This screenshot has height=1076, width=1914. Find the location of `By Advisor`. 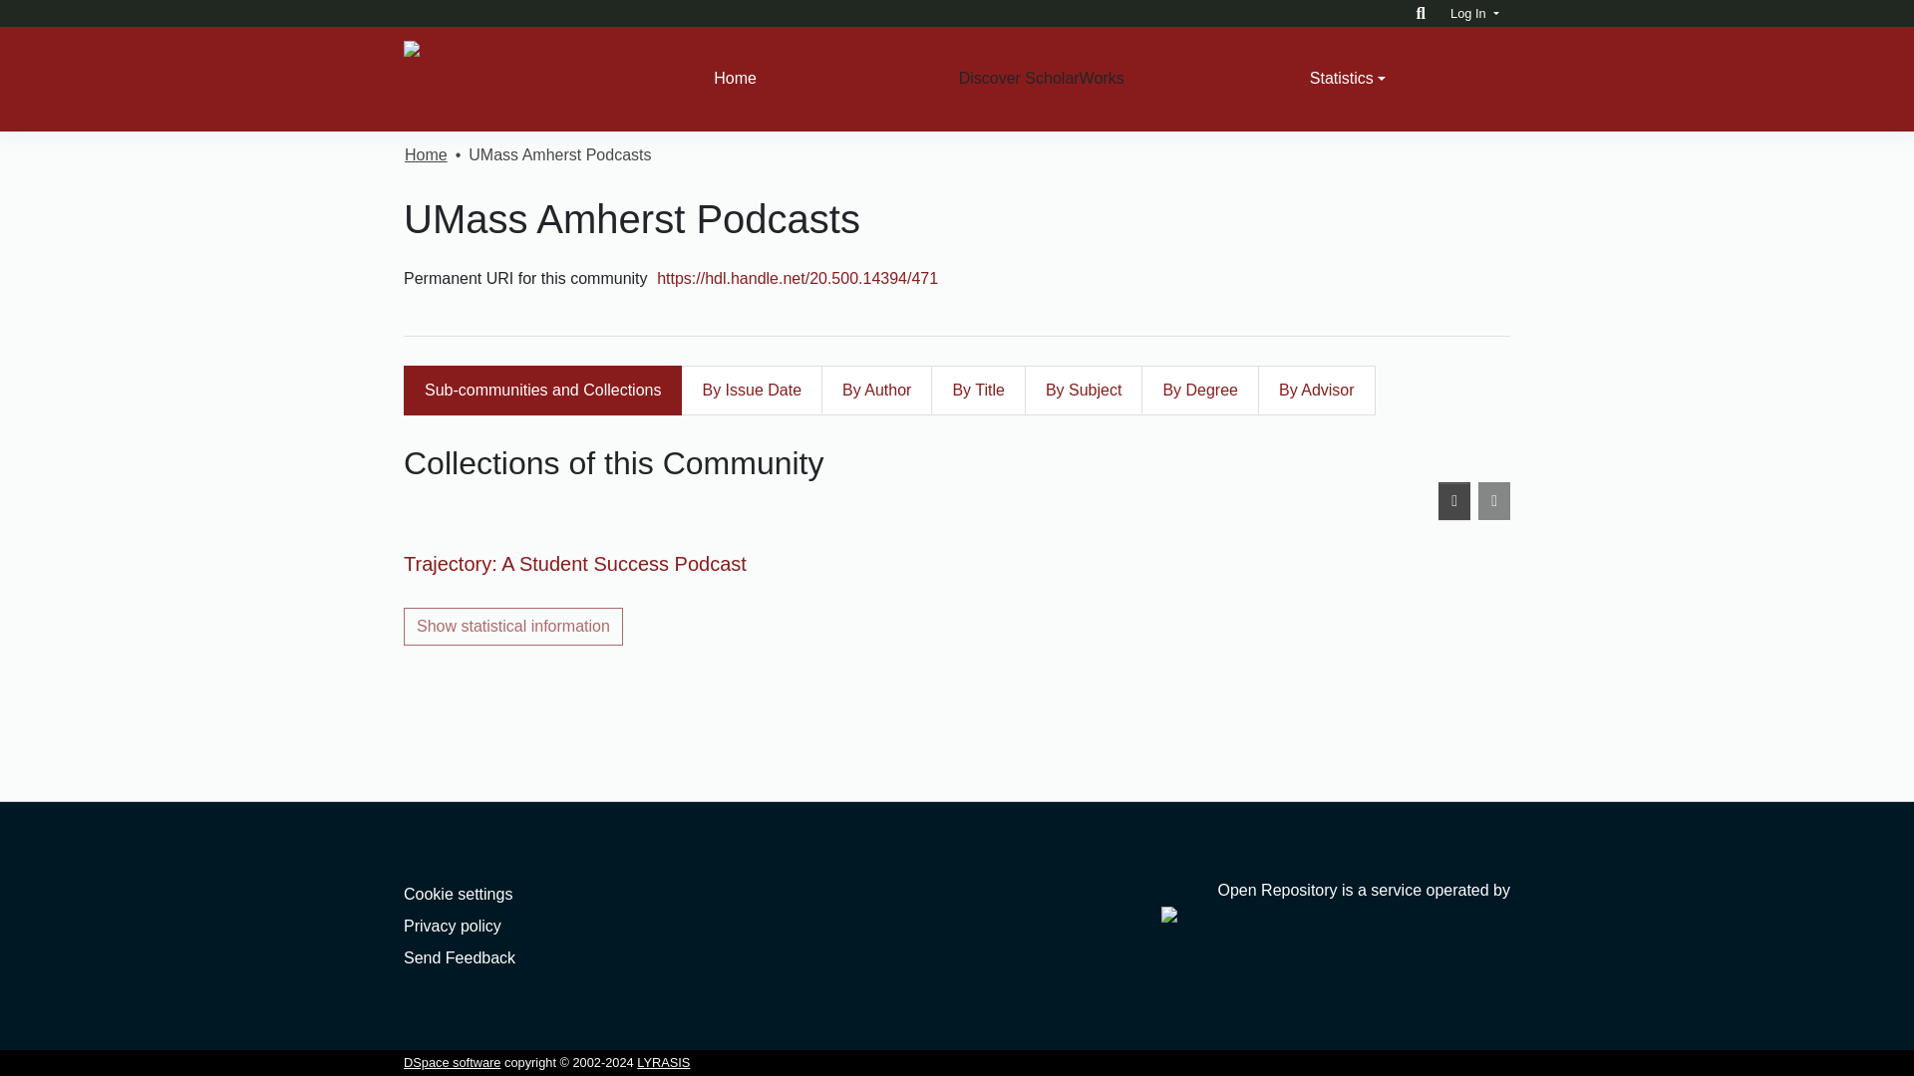

By Advisor is located at coordinates (1316, 391).